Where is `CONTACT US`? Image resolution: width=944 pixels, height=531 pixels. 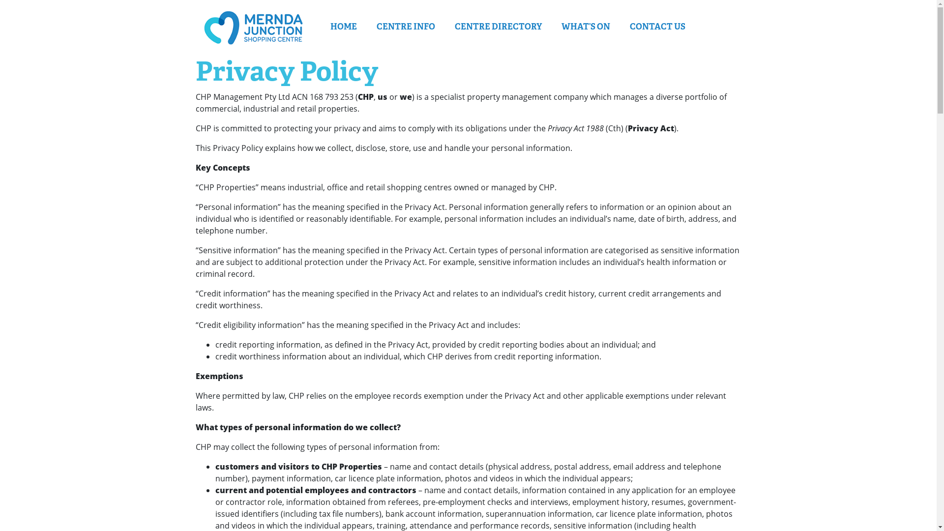
CONTACT US is located at coordinates (657, 27).